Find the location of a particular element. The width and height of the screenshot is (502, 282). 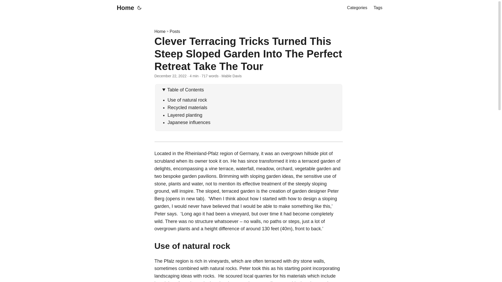

Categories is located at coordinates (357, 8).